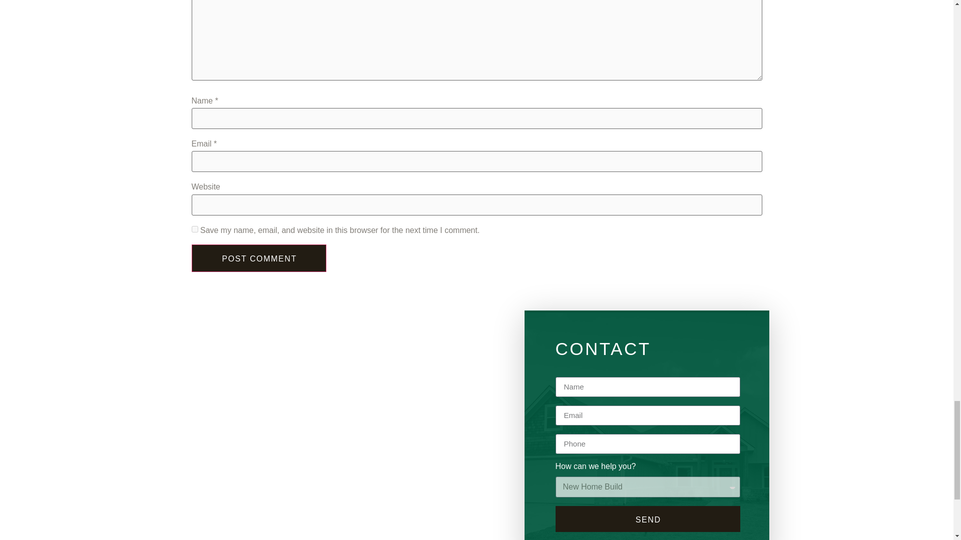  I want to click on yes, so click(194, 229).